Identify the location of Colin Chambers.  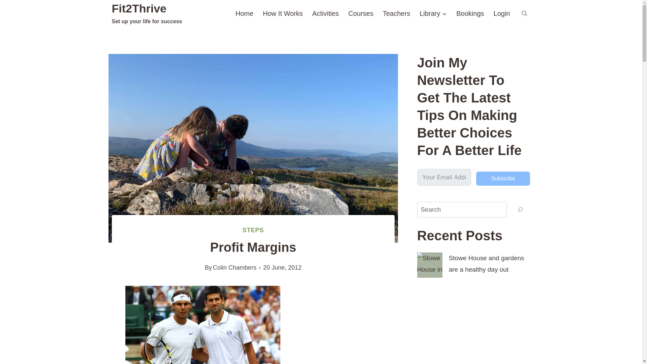
(235, 268).